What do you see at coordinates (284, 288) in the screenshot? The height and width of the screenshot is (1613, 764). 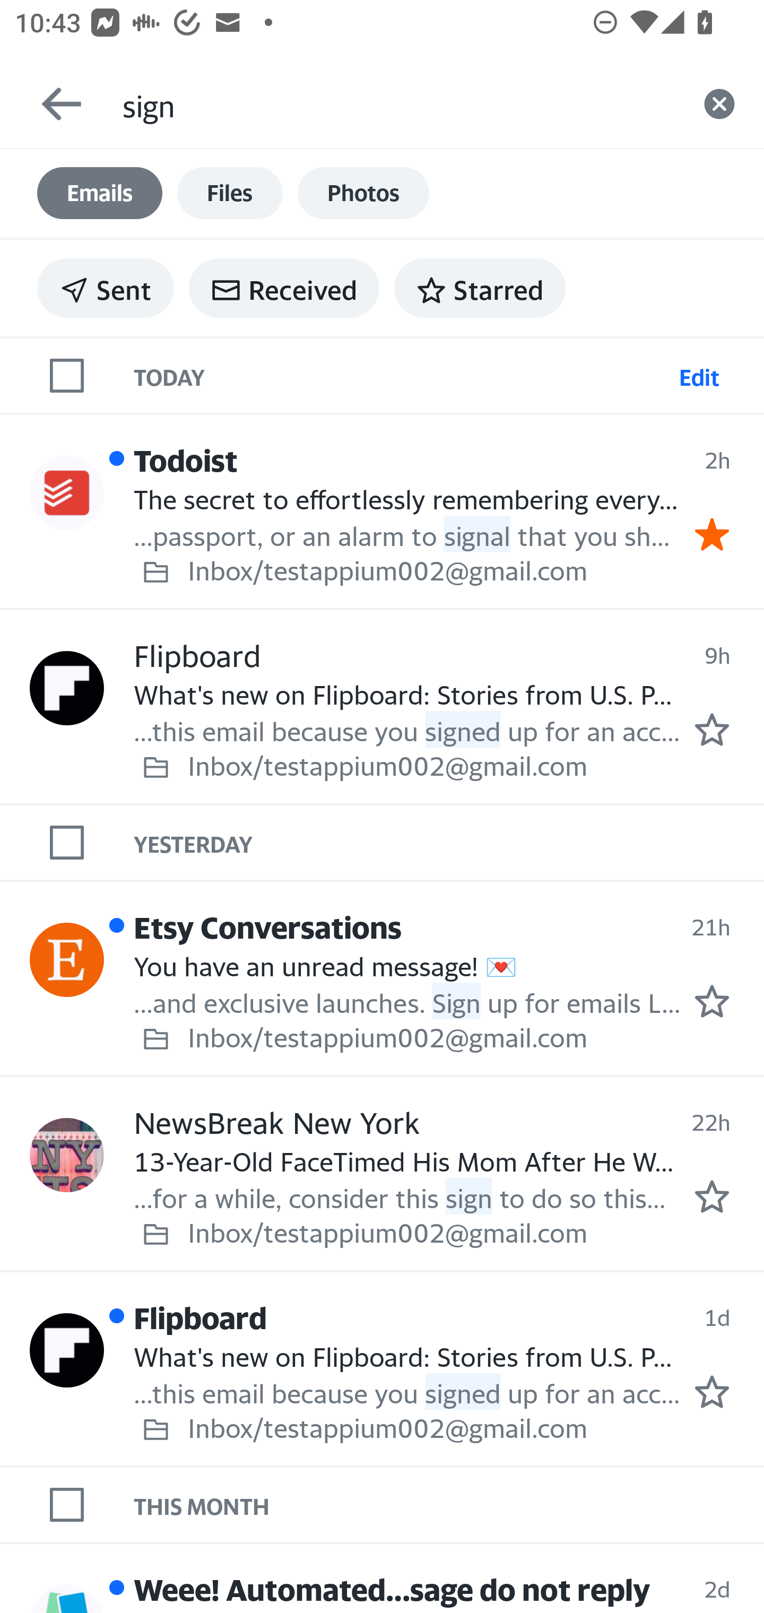 I see `Received` at bounding box center [284, 288].